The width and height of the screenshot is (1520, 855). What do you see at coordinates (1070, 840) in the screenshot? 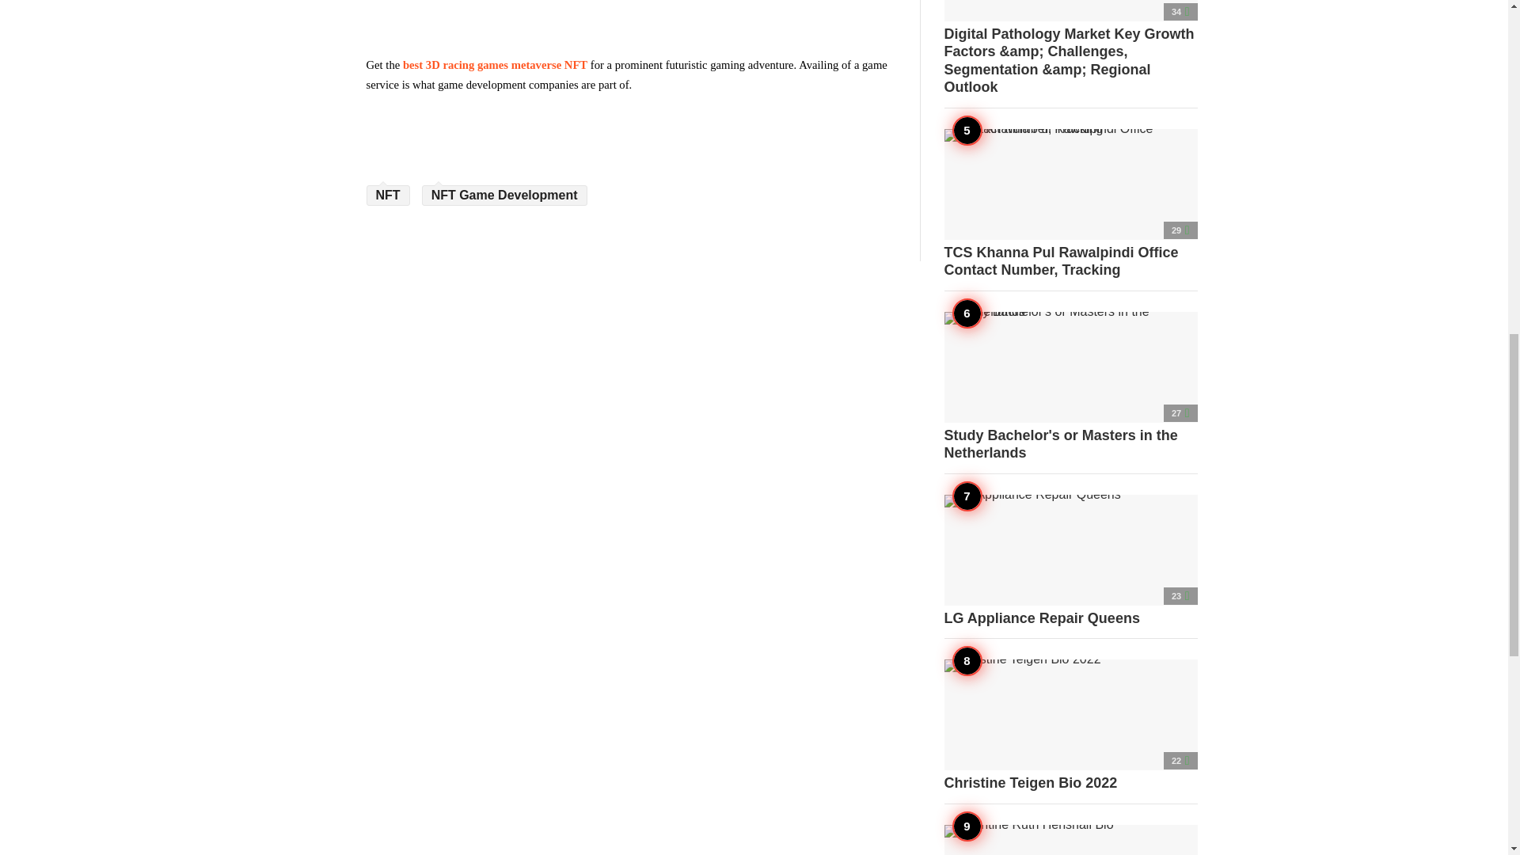
I see `Valentine Ruth Henshall Bio` at bounding box center [1070, 840].